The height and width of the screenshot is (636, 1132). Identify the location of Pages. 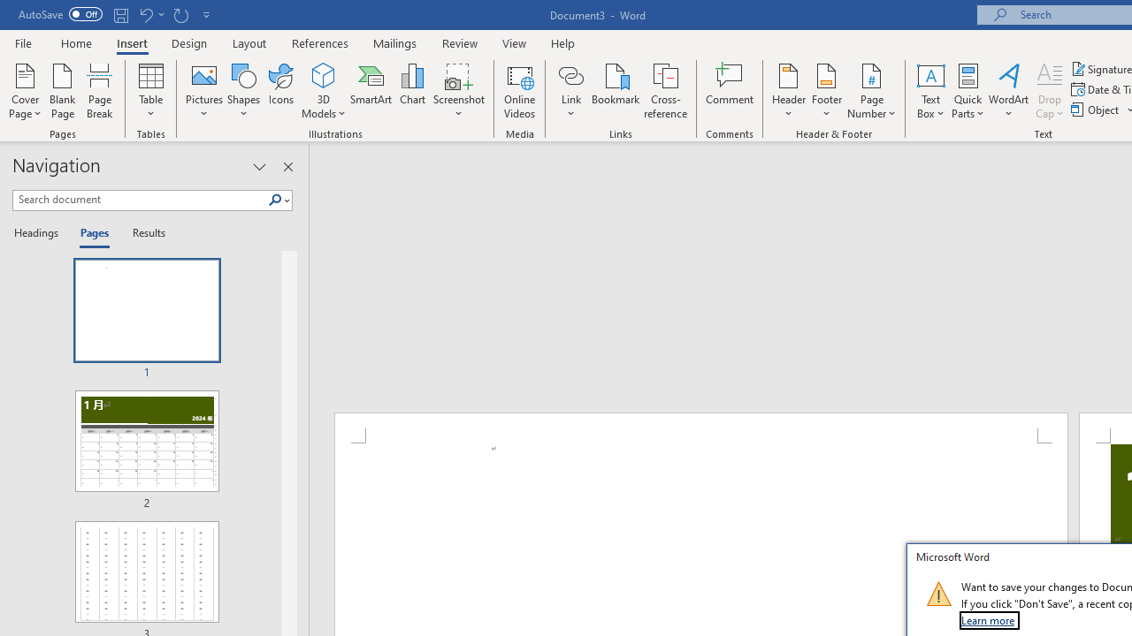
(93, 233).